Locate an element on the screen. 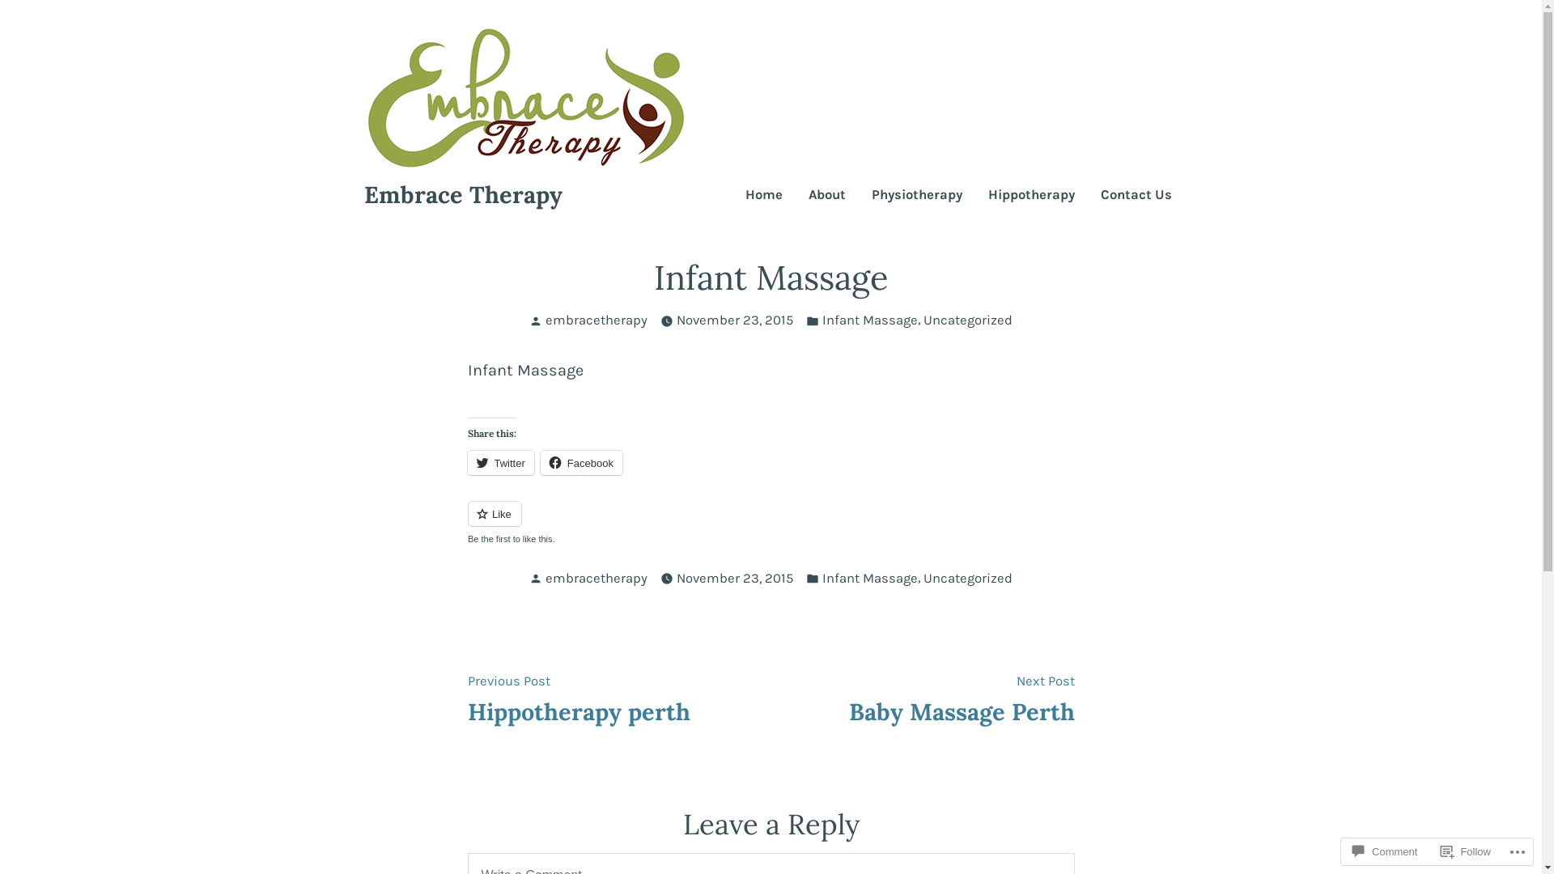 This screenshot has width=1554, height=874. November 23, 2015 is located at coordinates (735, 579).